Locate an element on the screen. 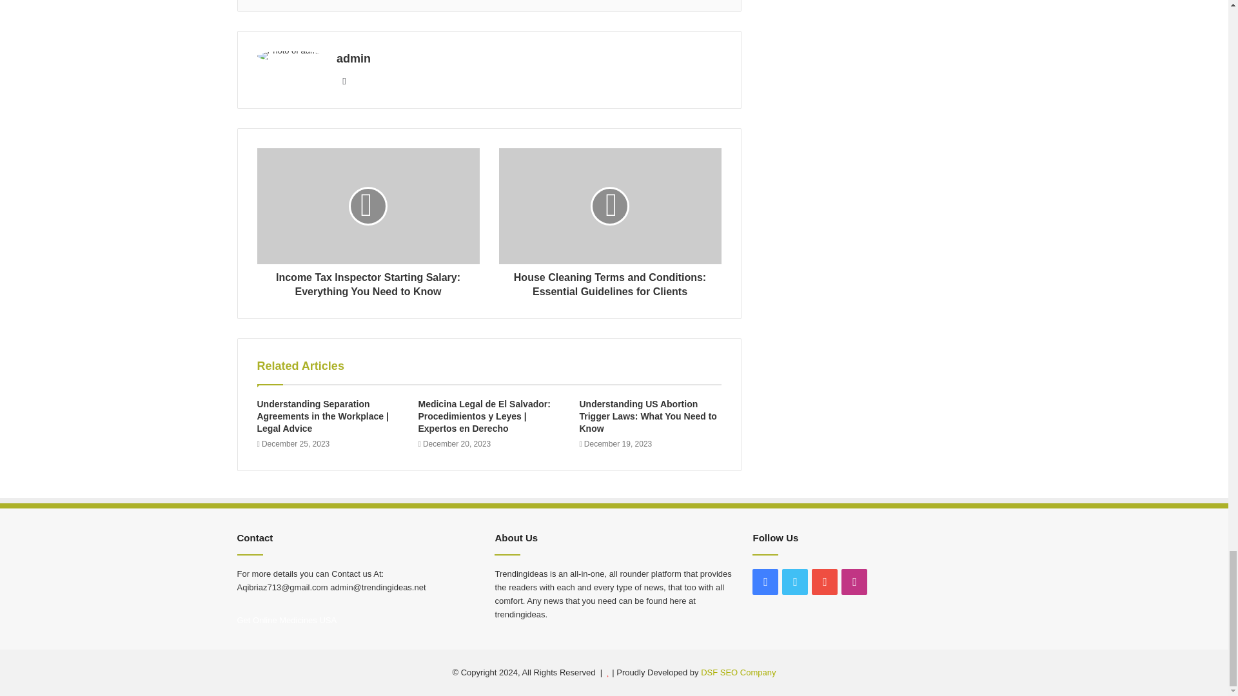  admin is located at coordinates (353, 59).